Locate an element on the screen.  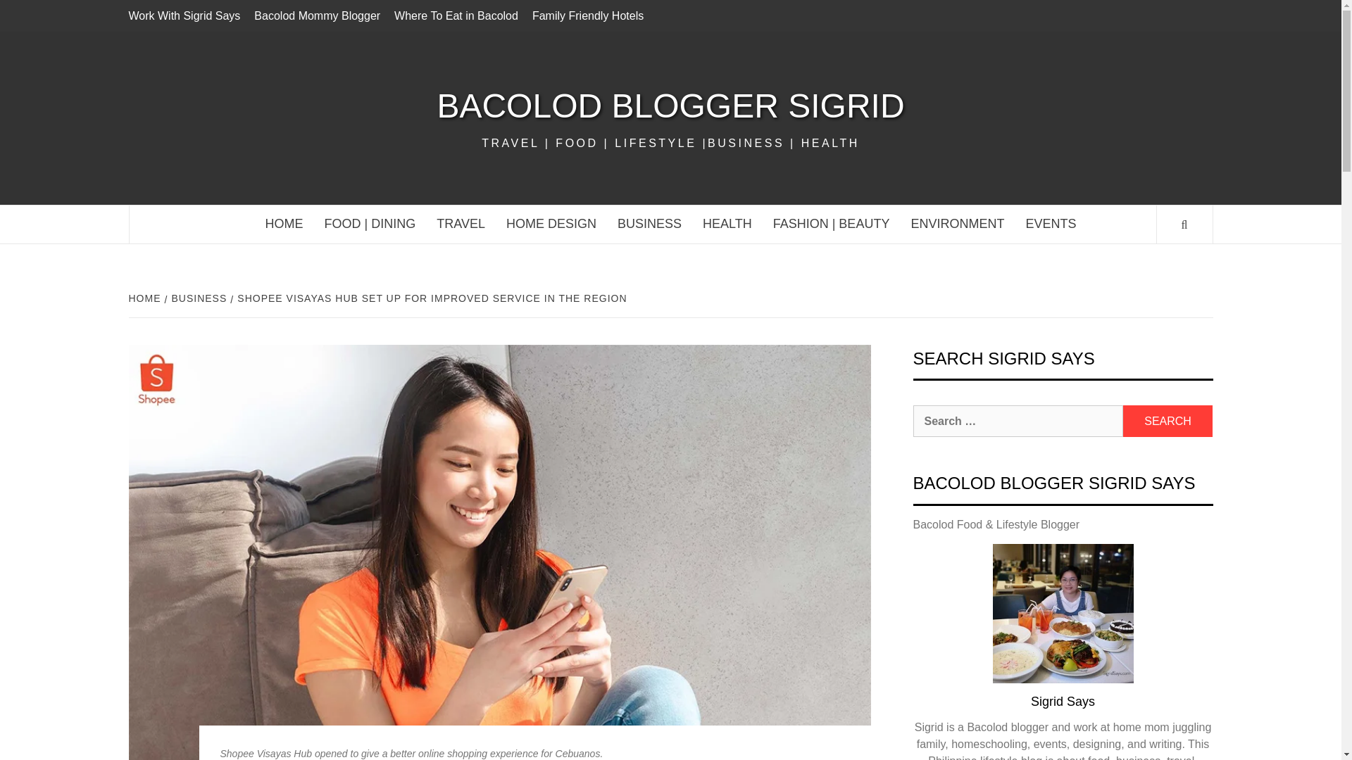
Family Friendly Hotels is located at coordinates (587, 15).